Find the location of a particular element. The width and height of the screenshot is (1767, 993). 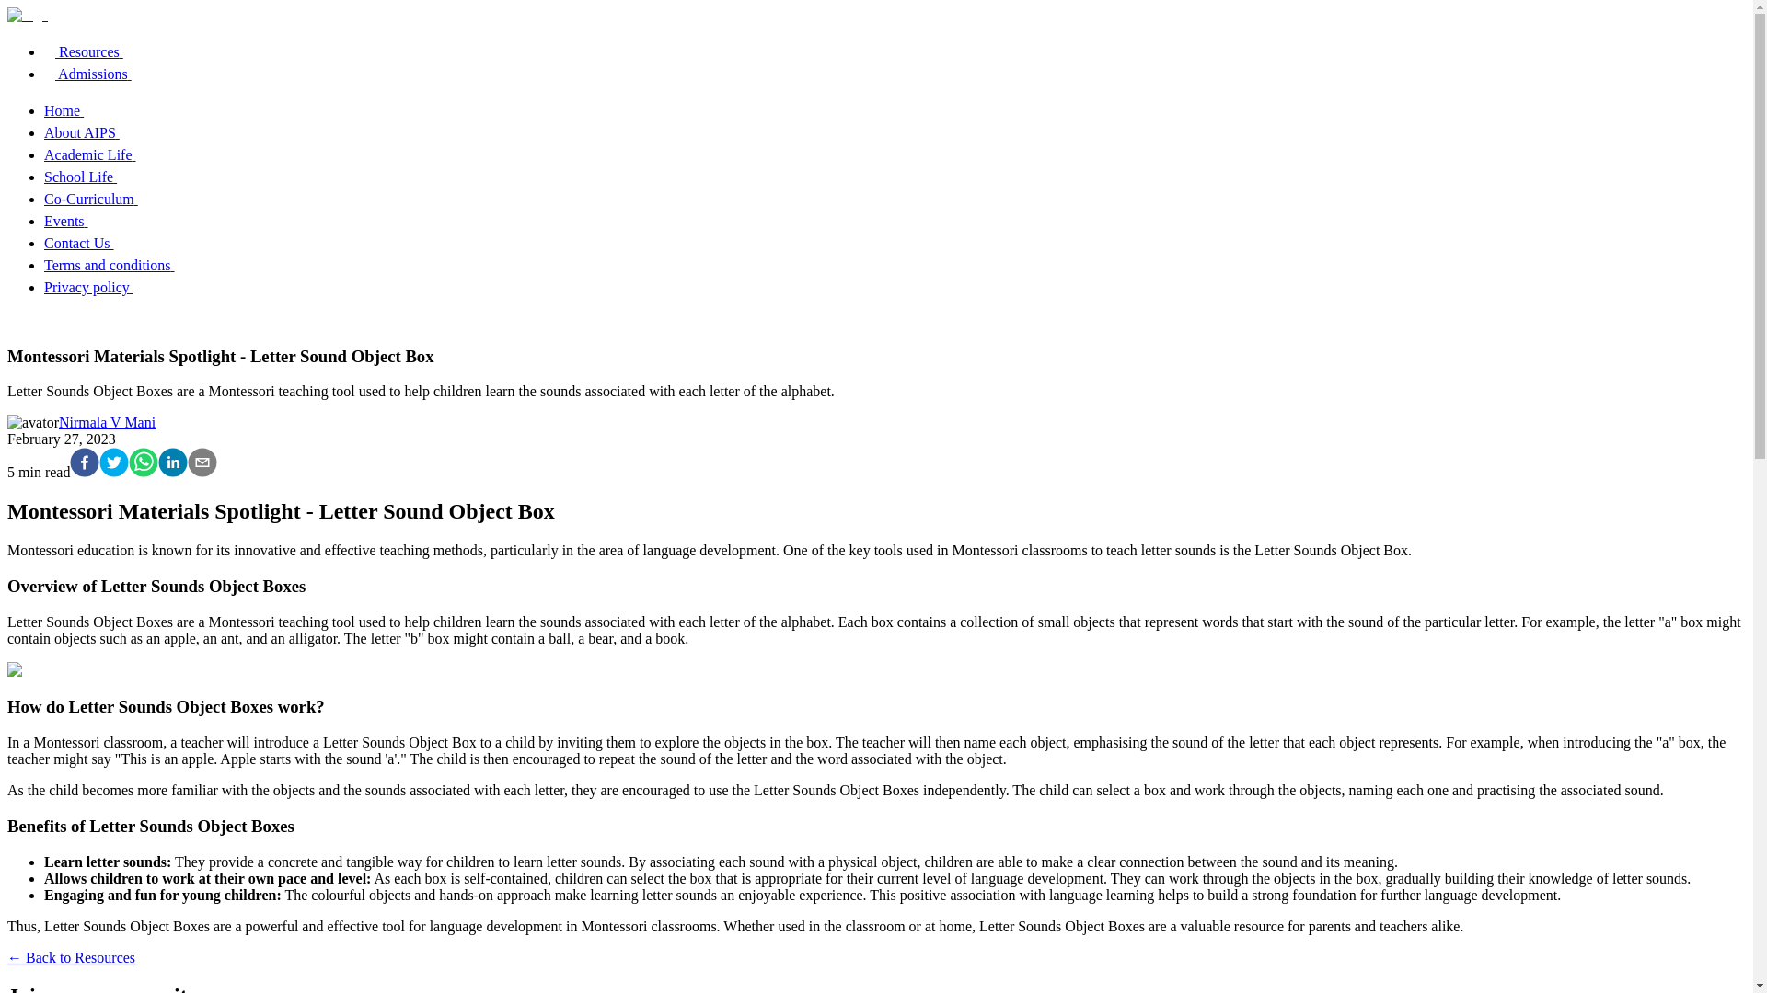

Co-Curriculum is located at coordinates (100, 199).